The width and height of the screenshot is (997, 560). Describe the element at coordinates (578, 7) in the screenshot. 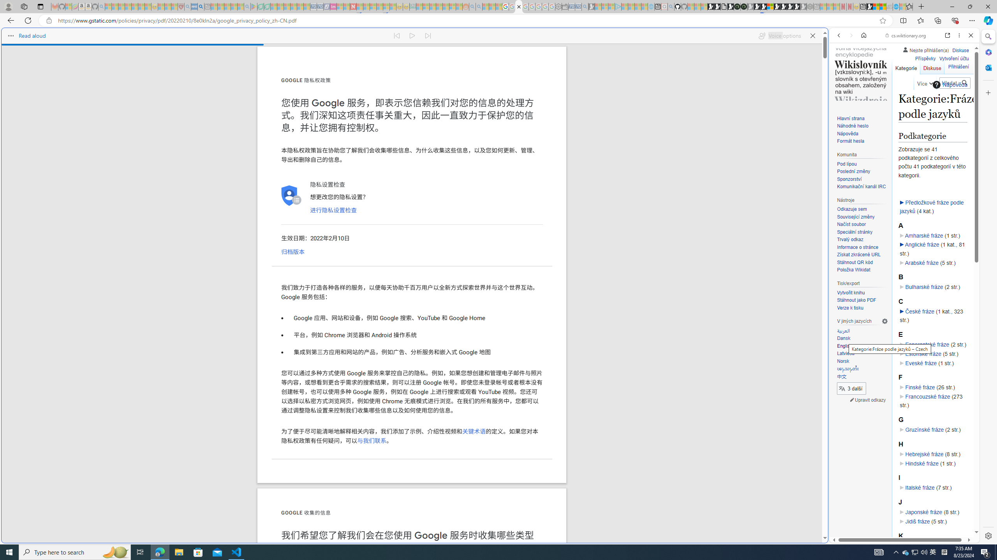

I see `Cheap Car Rentals - Save70.com - Sleeping` at that location.